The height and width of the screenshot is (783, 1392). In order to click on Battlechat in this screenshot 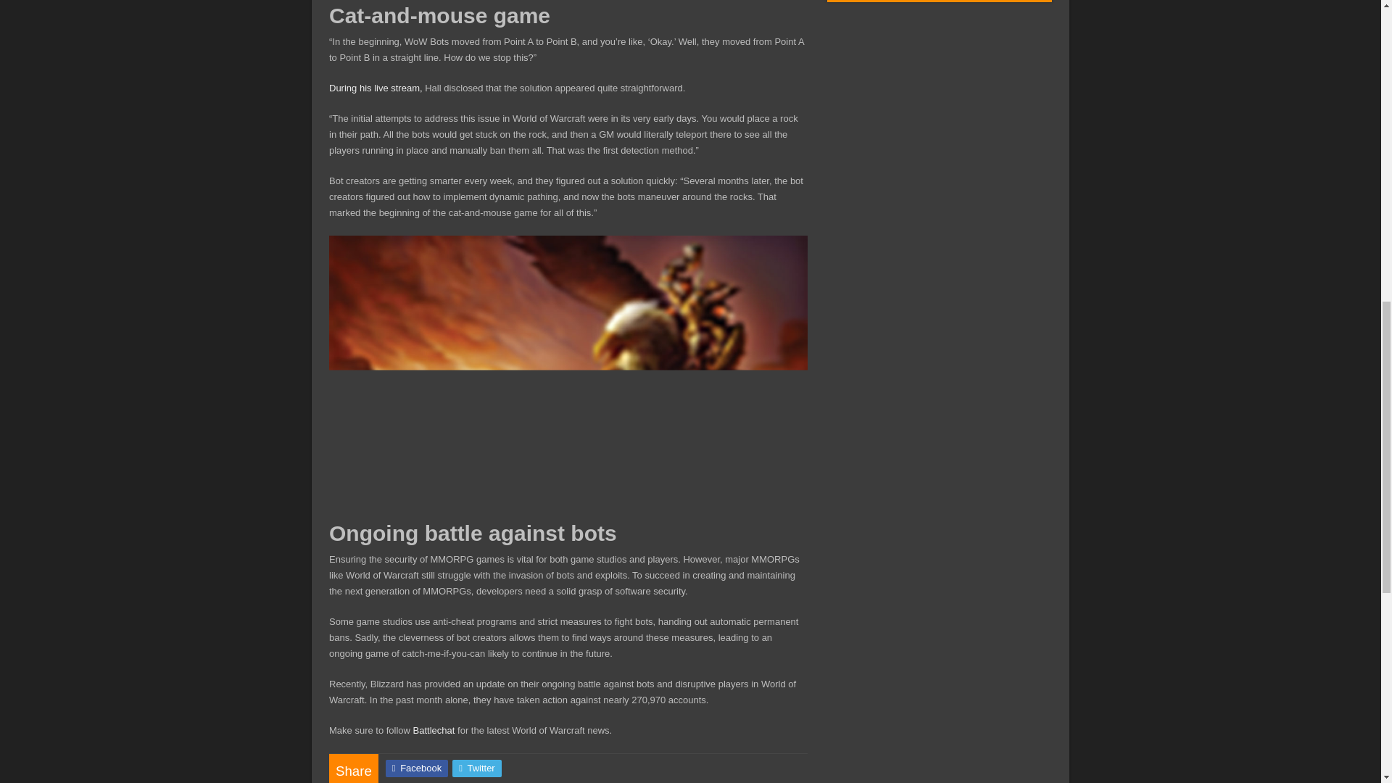, I will do `click(434, 731)`.